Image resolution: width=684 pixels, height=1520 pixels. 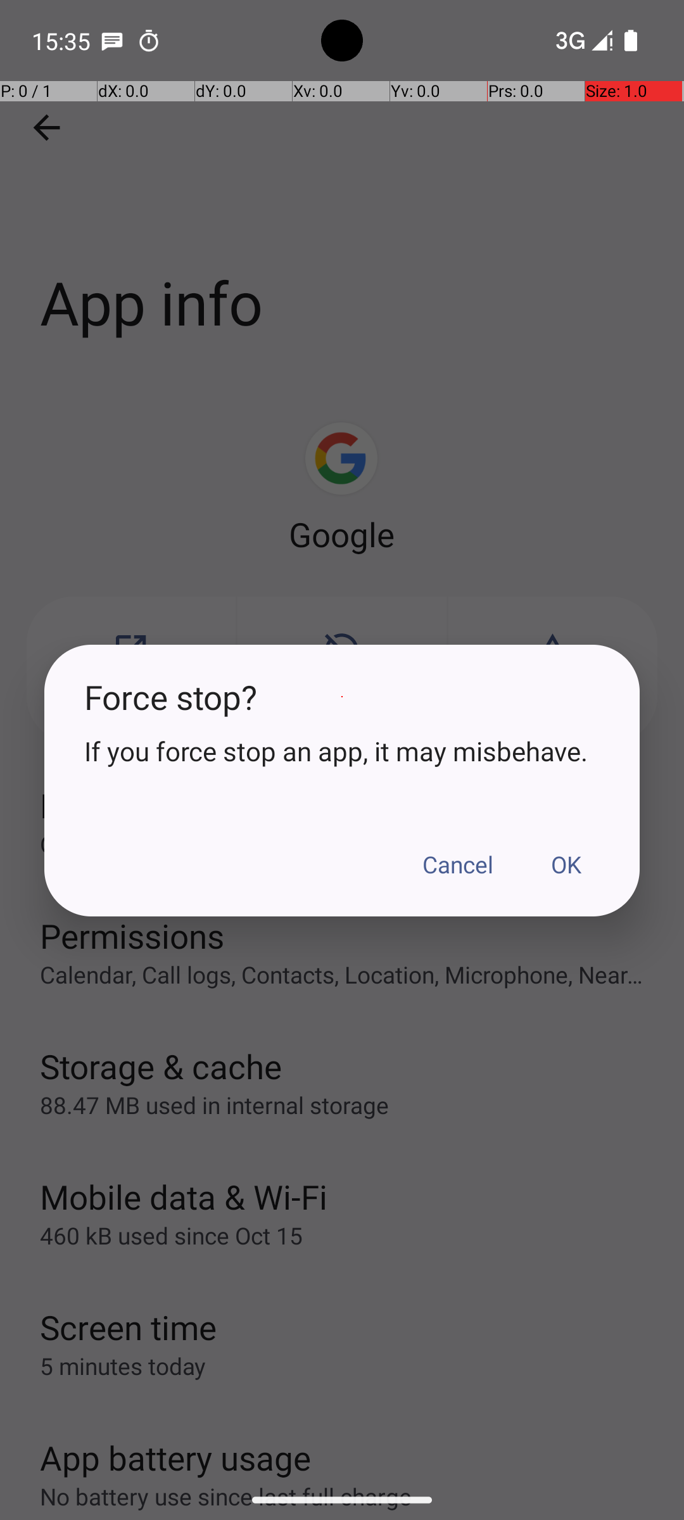 What do you see at coordinates (342, 697) in the screenshot?
I see `Force stop?` at bounding box center [342, 697].